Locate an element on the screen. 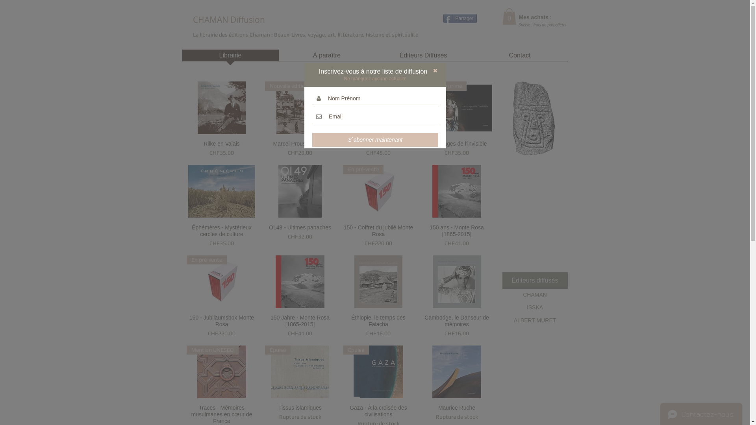  CHAMAN Diffusion is located at coordinates (228, 20).